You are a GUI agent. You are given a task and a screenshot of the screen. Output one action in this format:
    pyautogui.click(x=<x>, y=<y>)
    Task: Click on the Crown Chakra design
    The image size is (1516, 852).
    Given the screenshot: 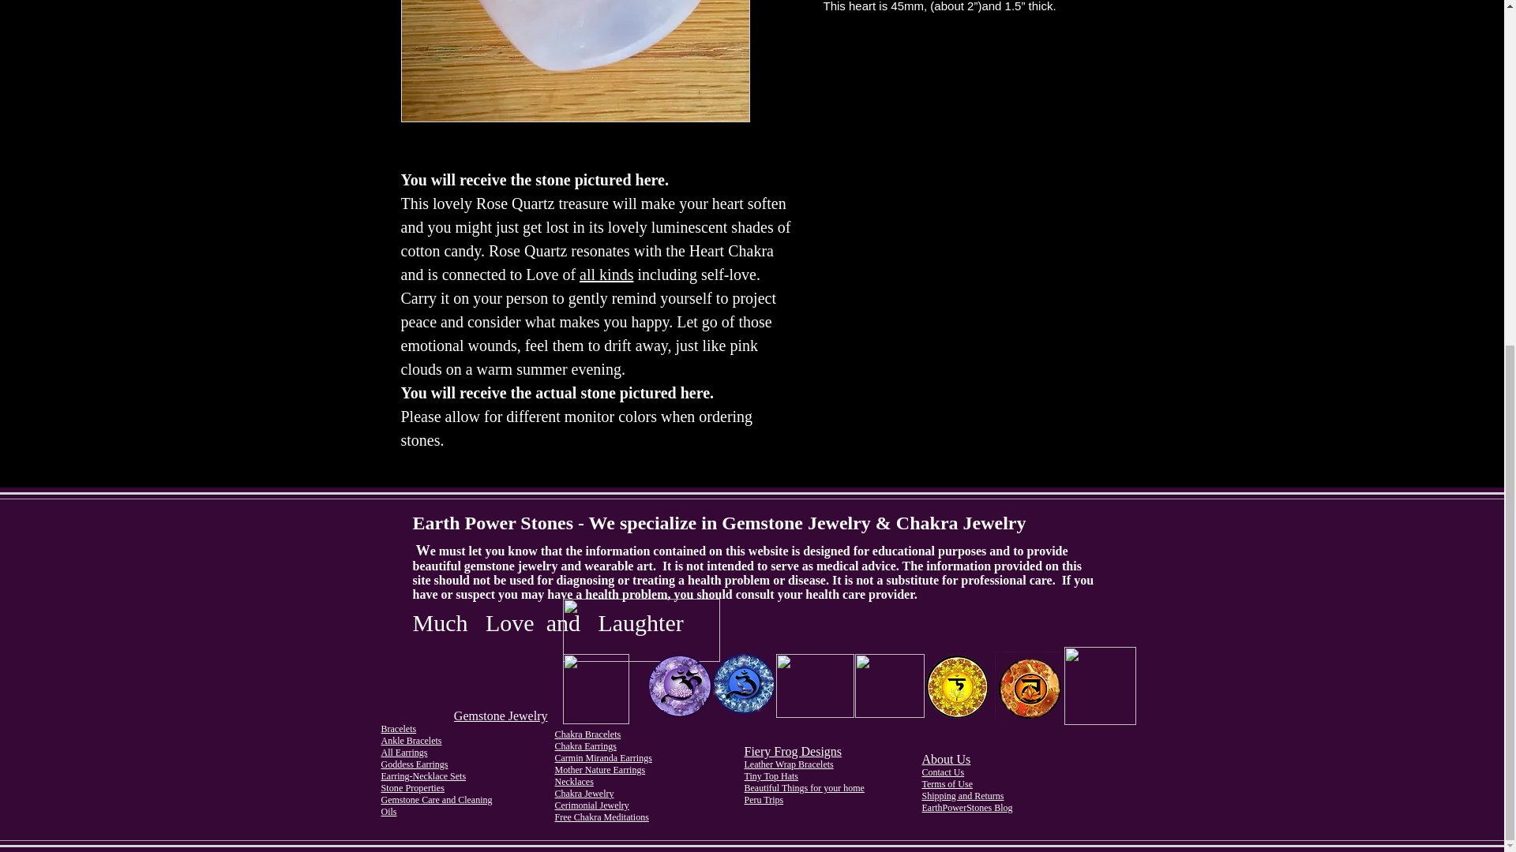 What is the action you would take?
    pyautogui.click(x=679, y=685)
    